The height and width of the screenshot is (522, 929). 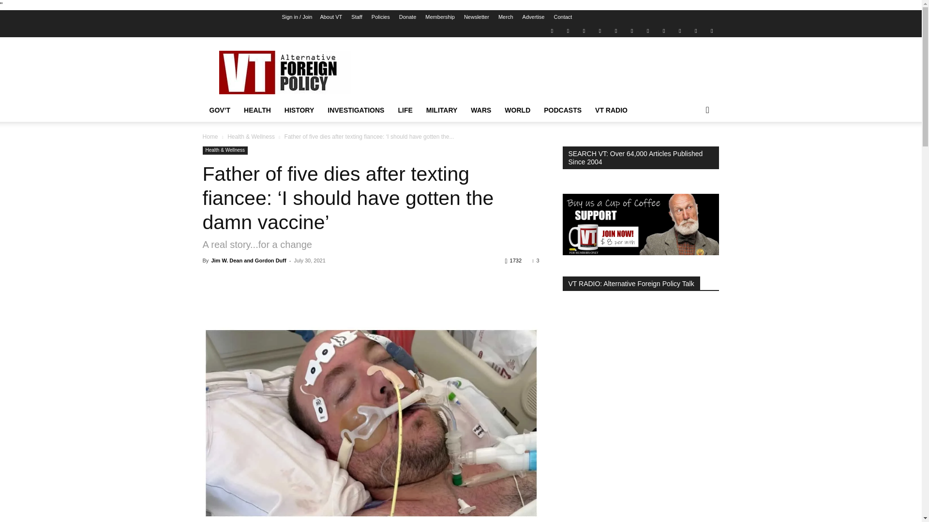 I want to click on About VT, so click(x=330, y=17).